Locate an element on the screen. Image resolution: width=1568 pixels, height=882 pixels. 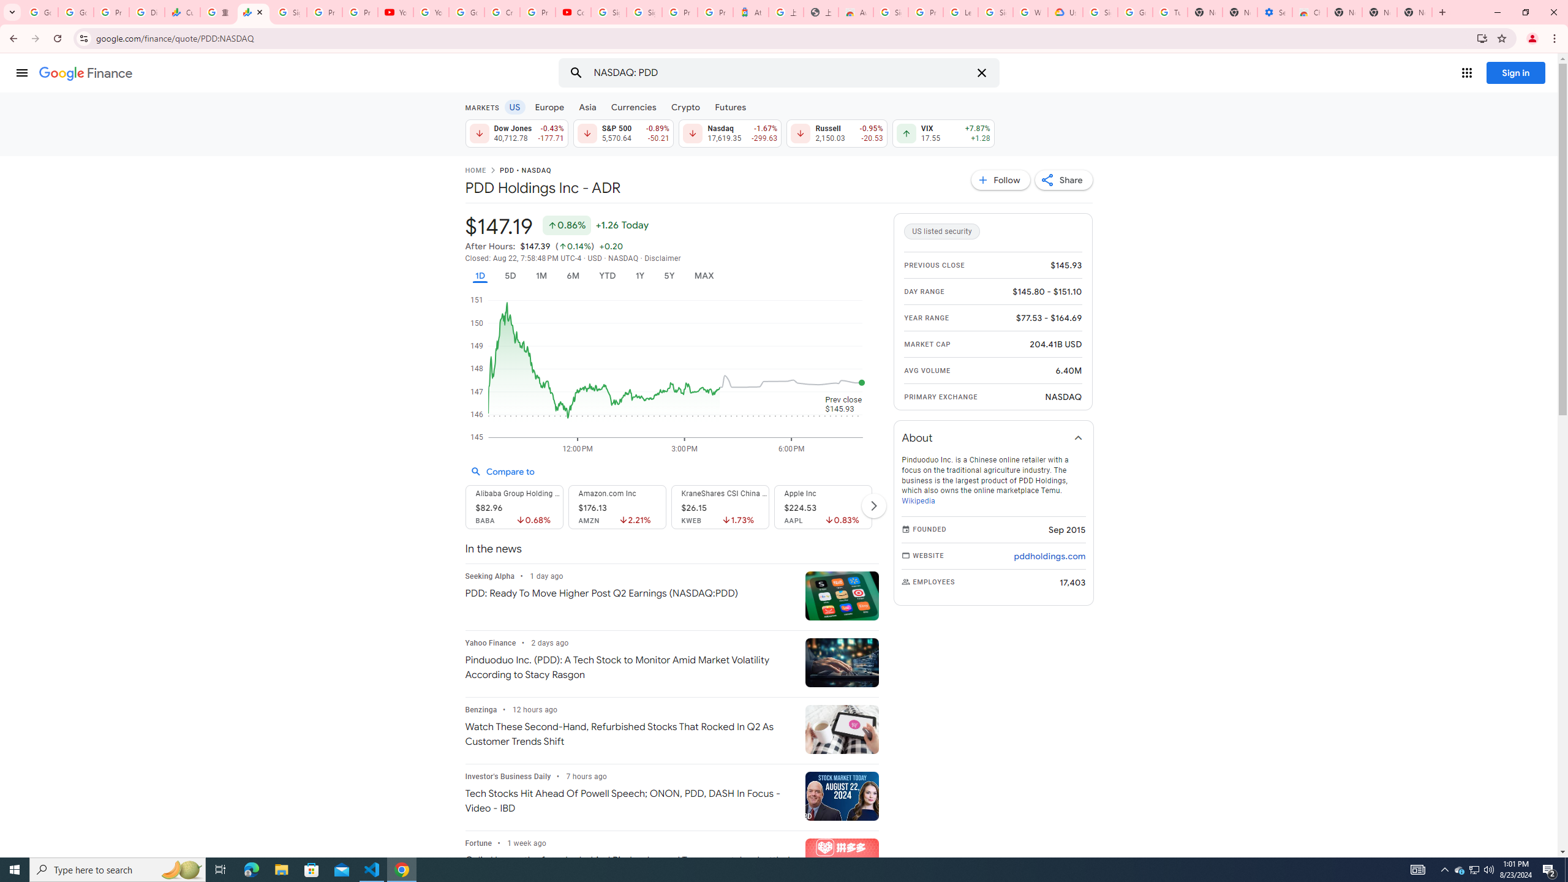
Create your Google Account is located at coordinates (501, 12).